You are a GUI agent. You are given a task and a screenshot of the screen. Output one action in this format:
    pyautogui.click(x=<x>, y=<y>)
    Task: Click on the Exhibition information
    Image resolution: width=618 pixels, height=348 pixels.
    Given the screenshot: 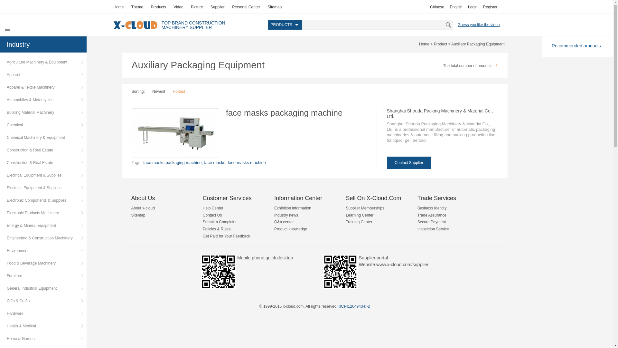 What is the action you would take?
    pyautogui.click(x=293, y=208)
    